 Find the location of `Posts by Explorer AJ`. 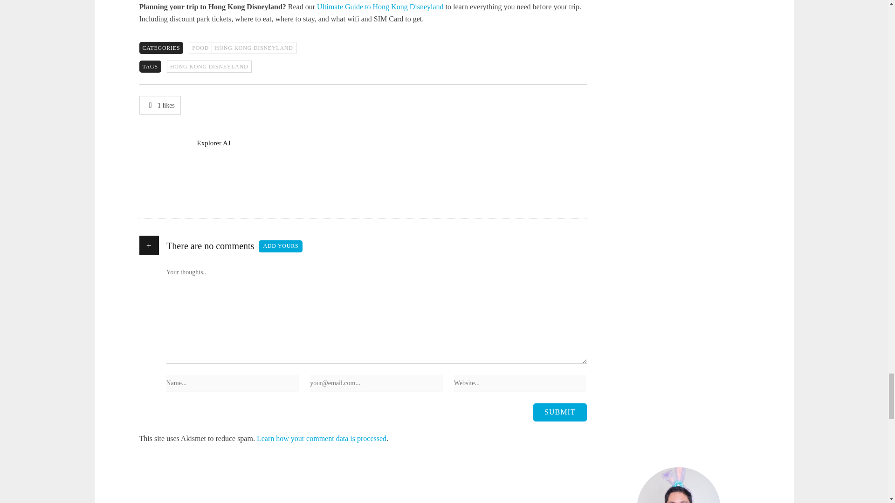

Posts by Explorer AJ is located at coordinates (213, 143).